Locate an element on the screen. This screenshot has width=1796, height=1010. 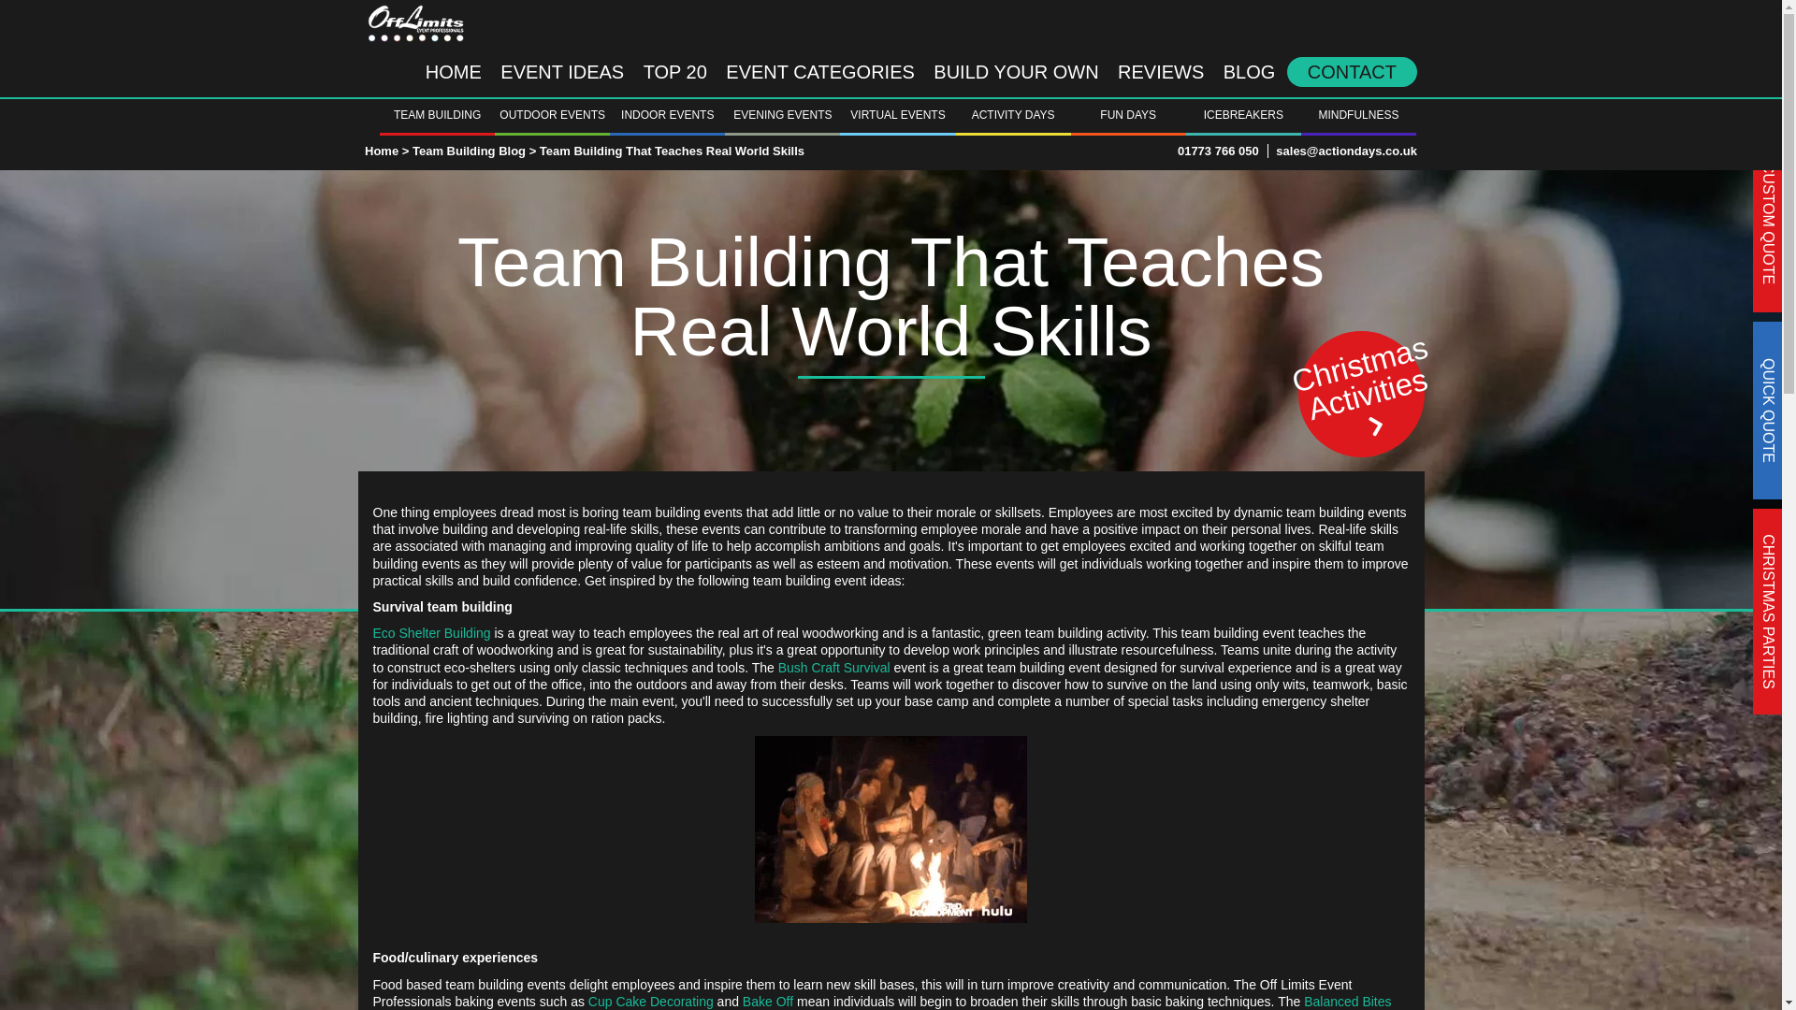
Bake Off is located at coordinates (768, 1000).